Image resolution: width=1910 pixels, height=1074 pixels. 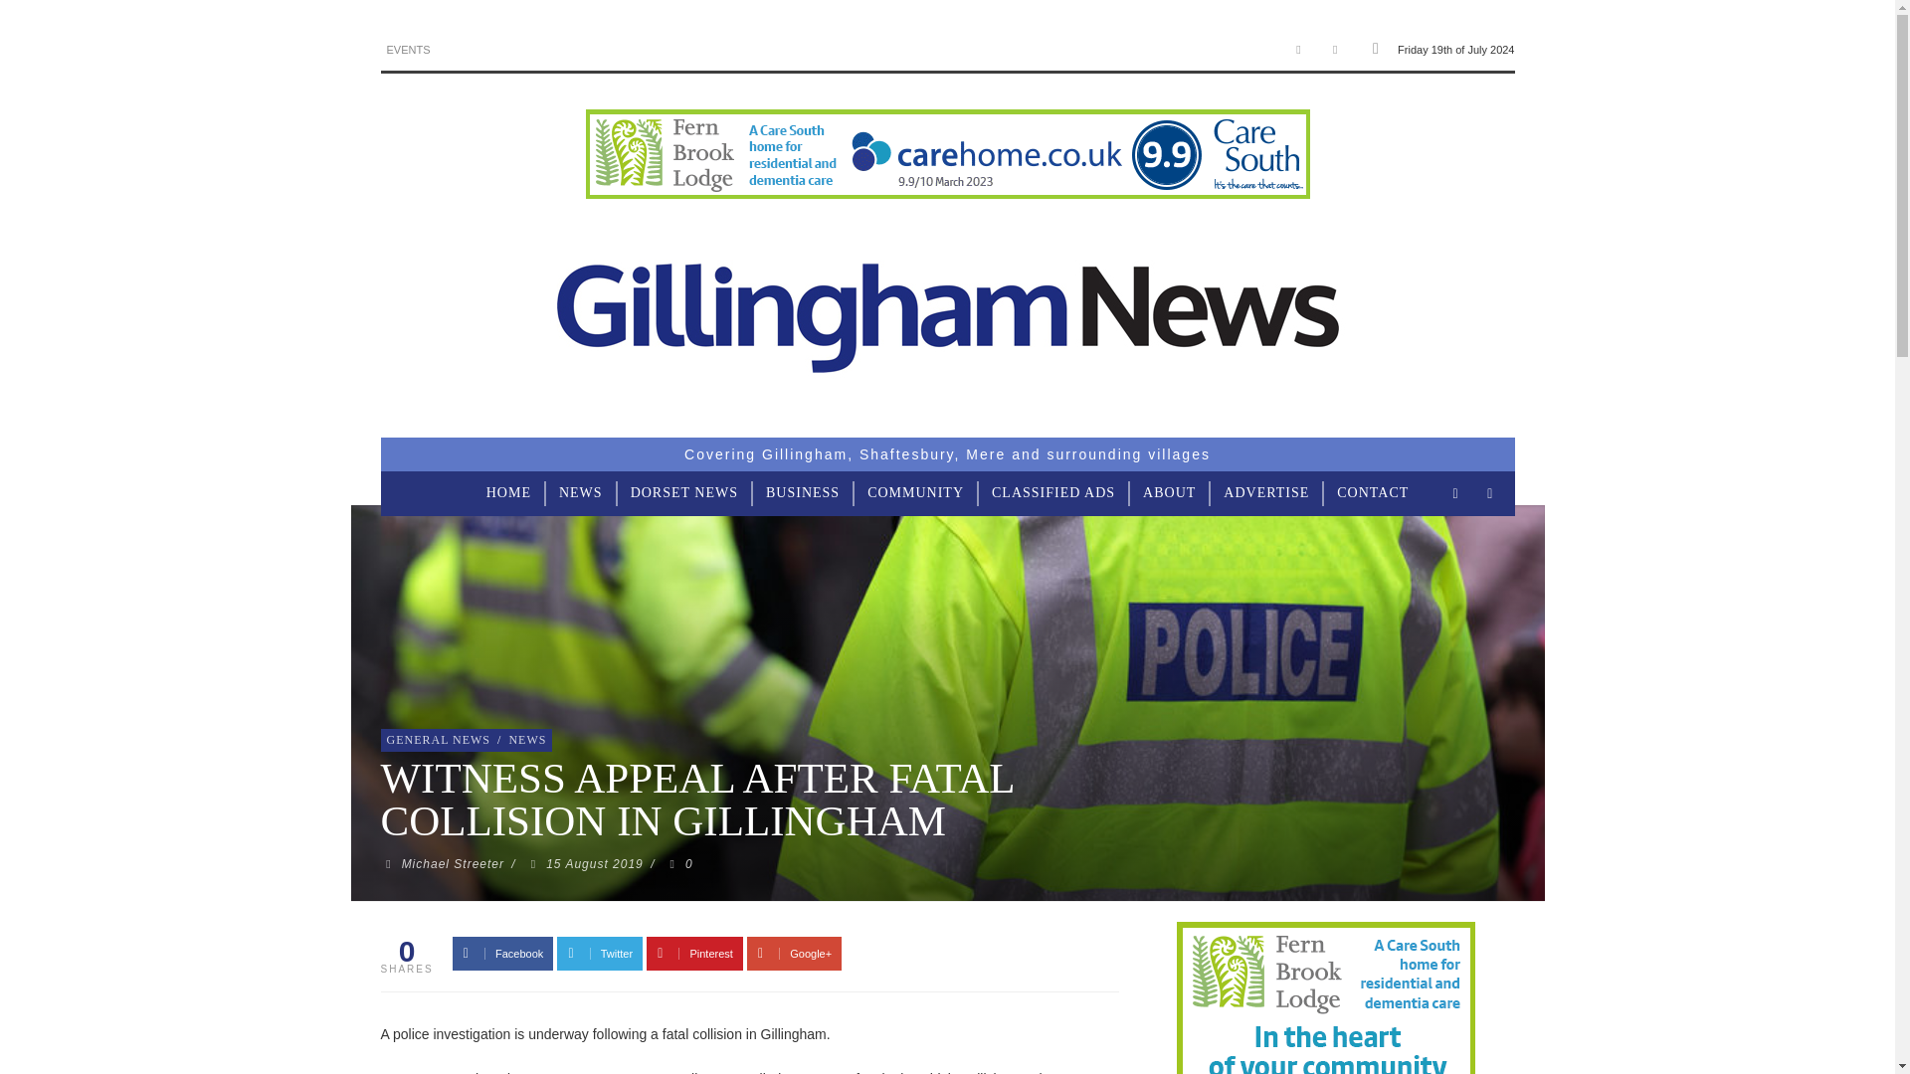 I want to click on 15 August 2019, so click(x=595, y=863).